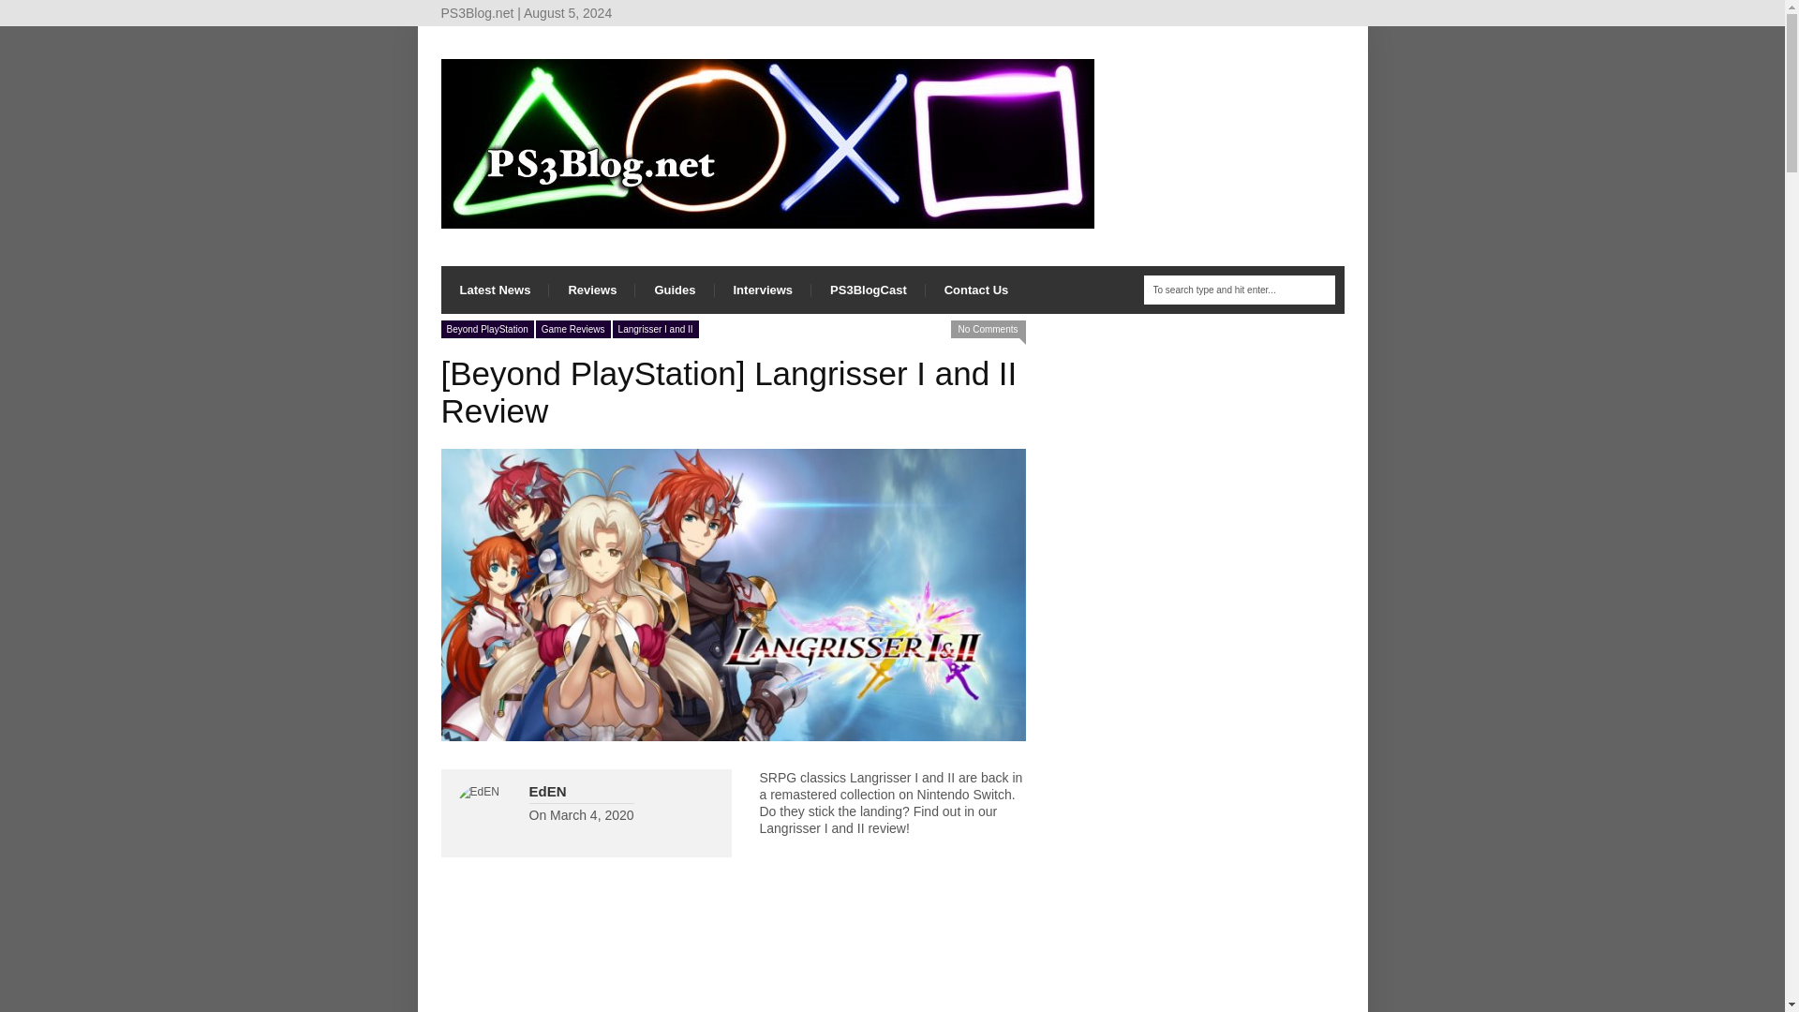  Describe the element at coordinates (547, 791) in the screenshot. I see `Posts by EdEN` at that location.